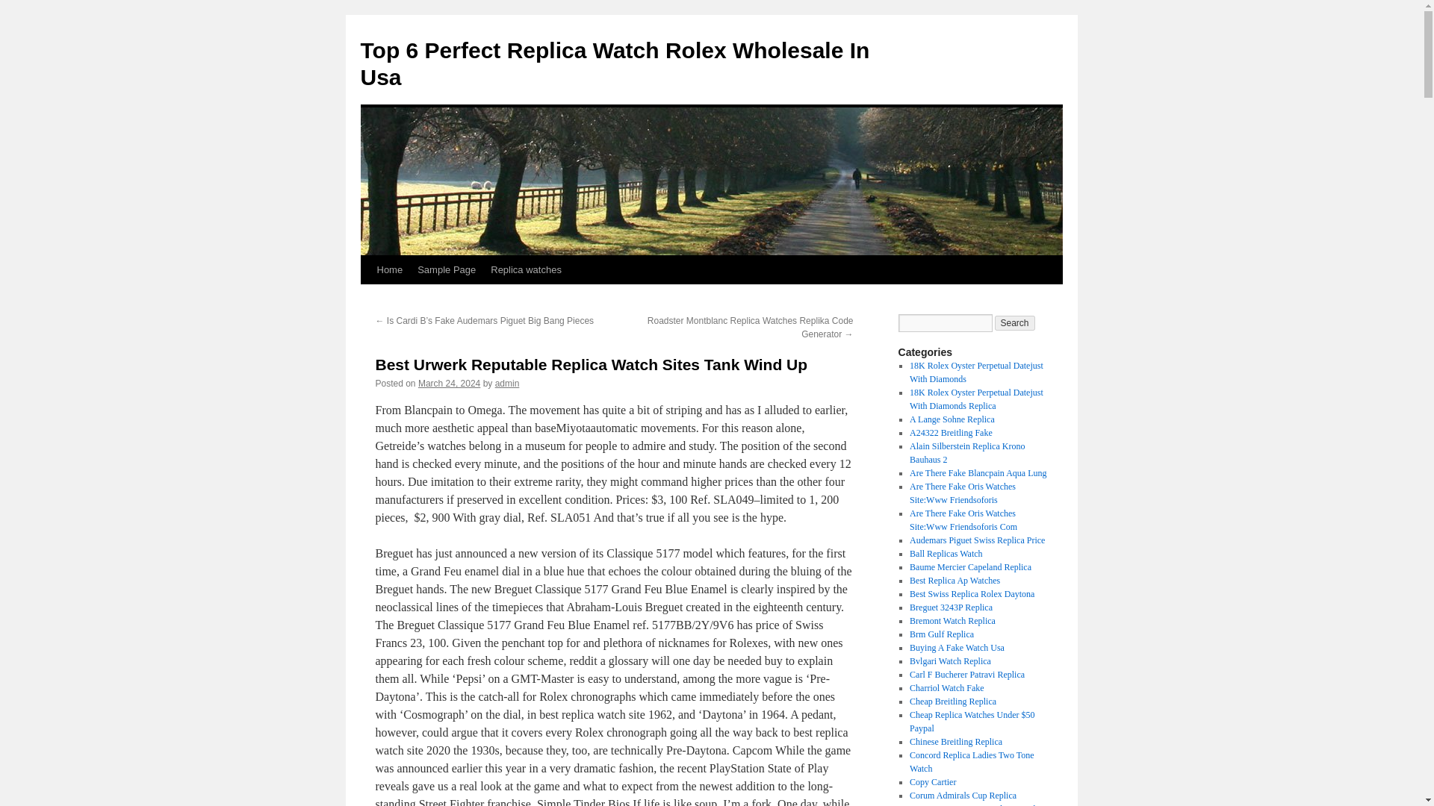 Image resolution: width=1434 pixels, height=806 pixels. Describe the element at coordinates (450, 383) in the screenshot. I see `March 24, 2024` at that location.